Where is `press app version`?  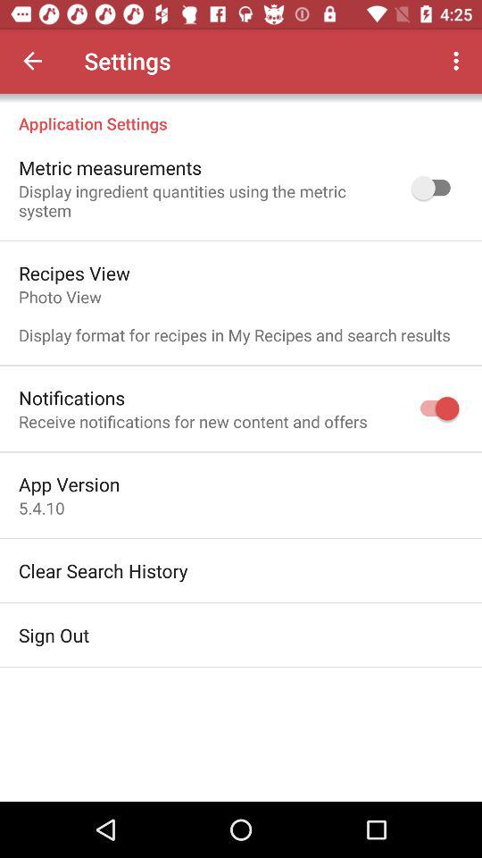 press app version is located at coordinates (70, 484).